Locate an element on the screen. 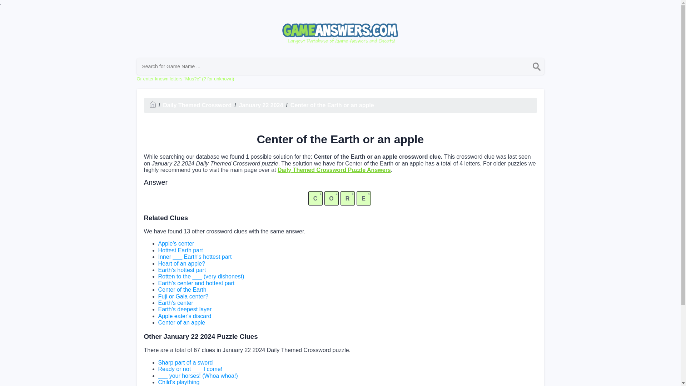 The width and height of the screenshot is (686, 386). Fuji or Gala center? is located at coordinates (183, 296).